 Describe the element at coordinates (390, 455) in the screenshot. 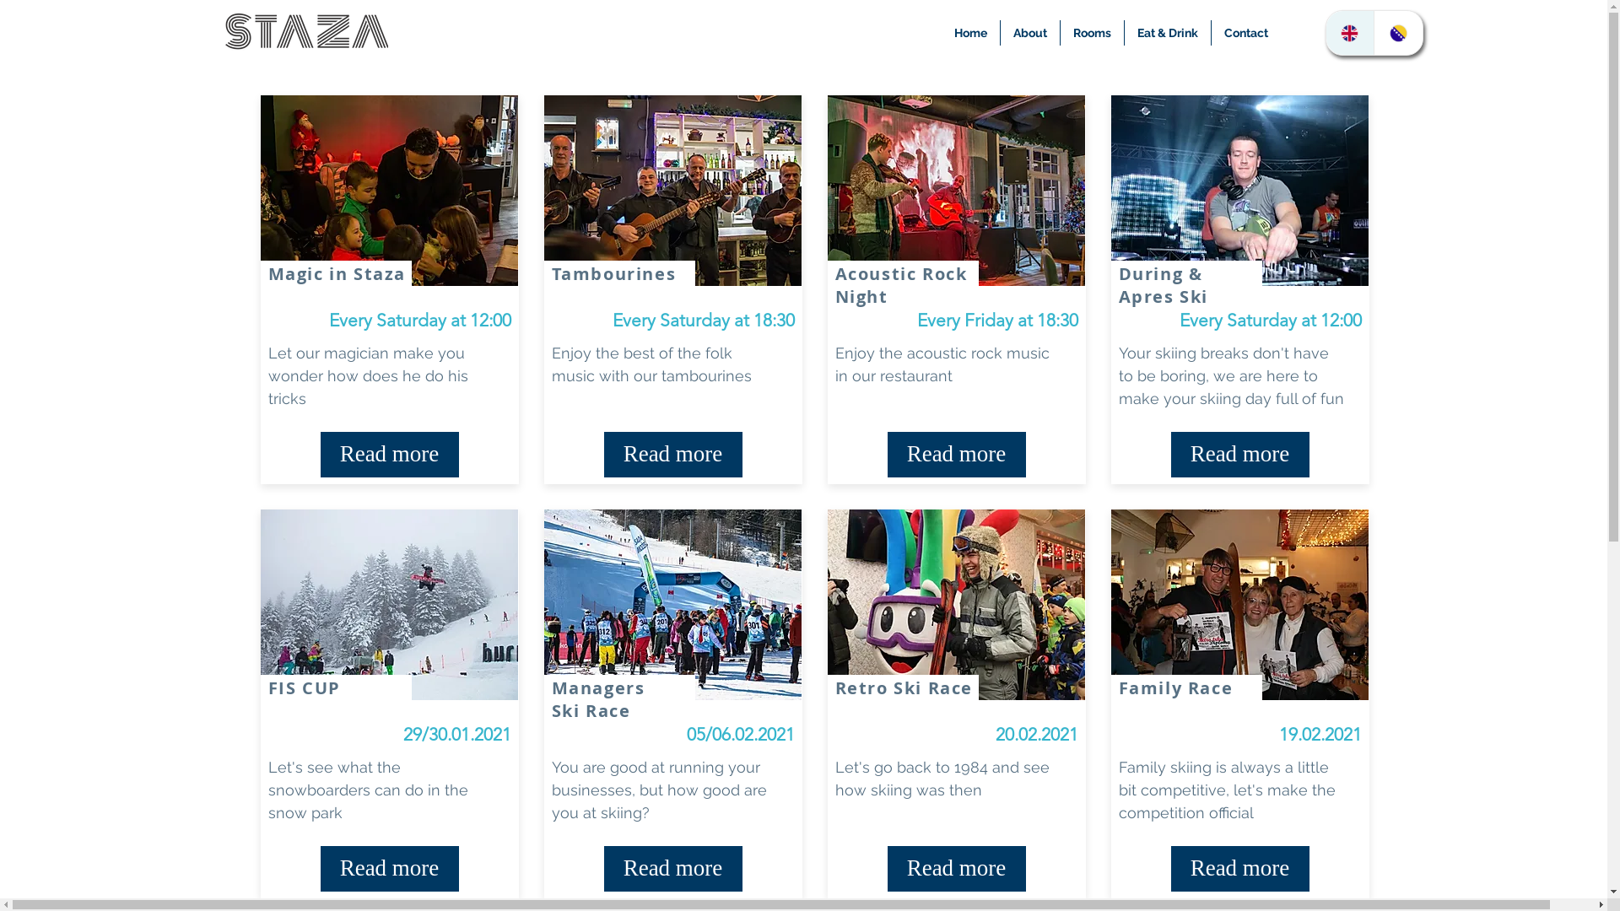

I see `Read more` at that location.